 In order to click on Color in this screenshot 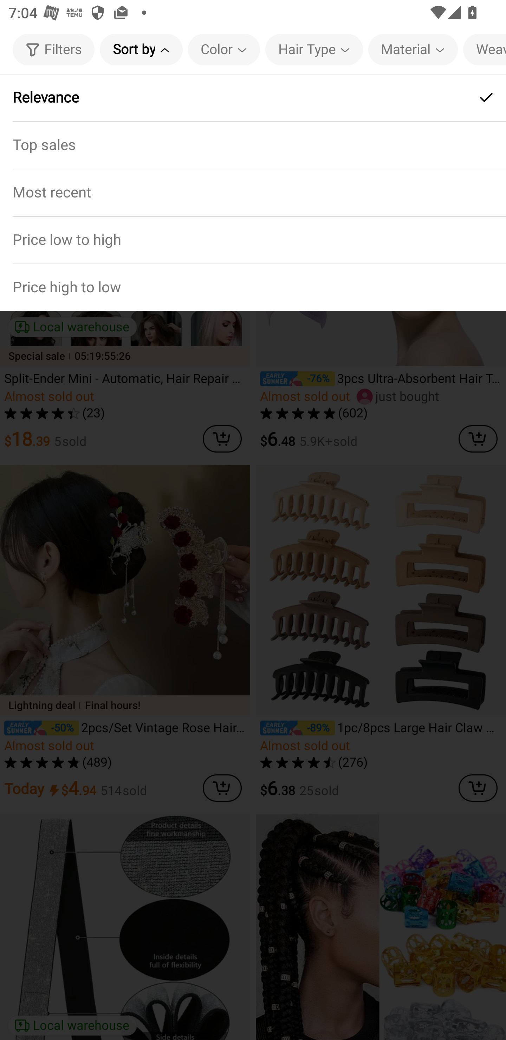, I will do `click(224, 49)`.